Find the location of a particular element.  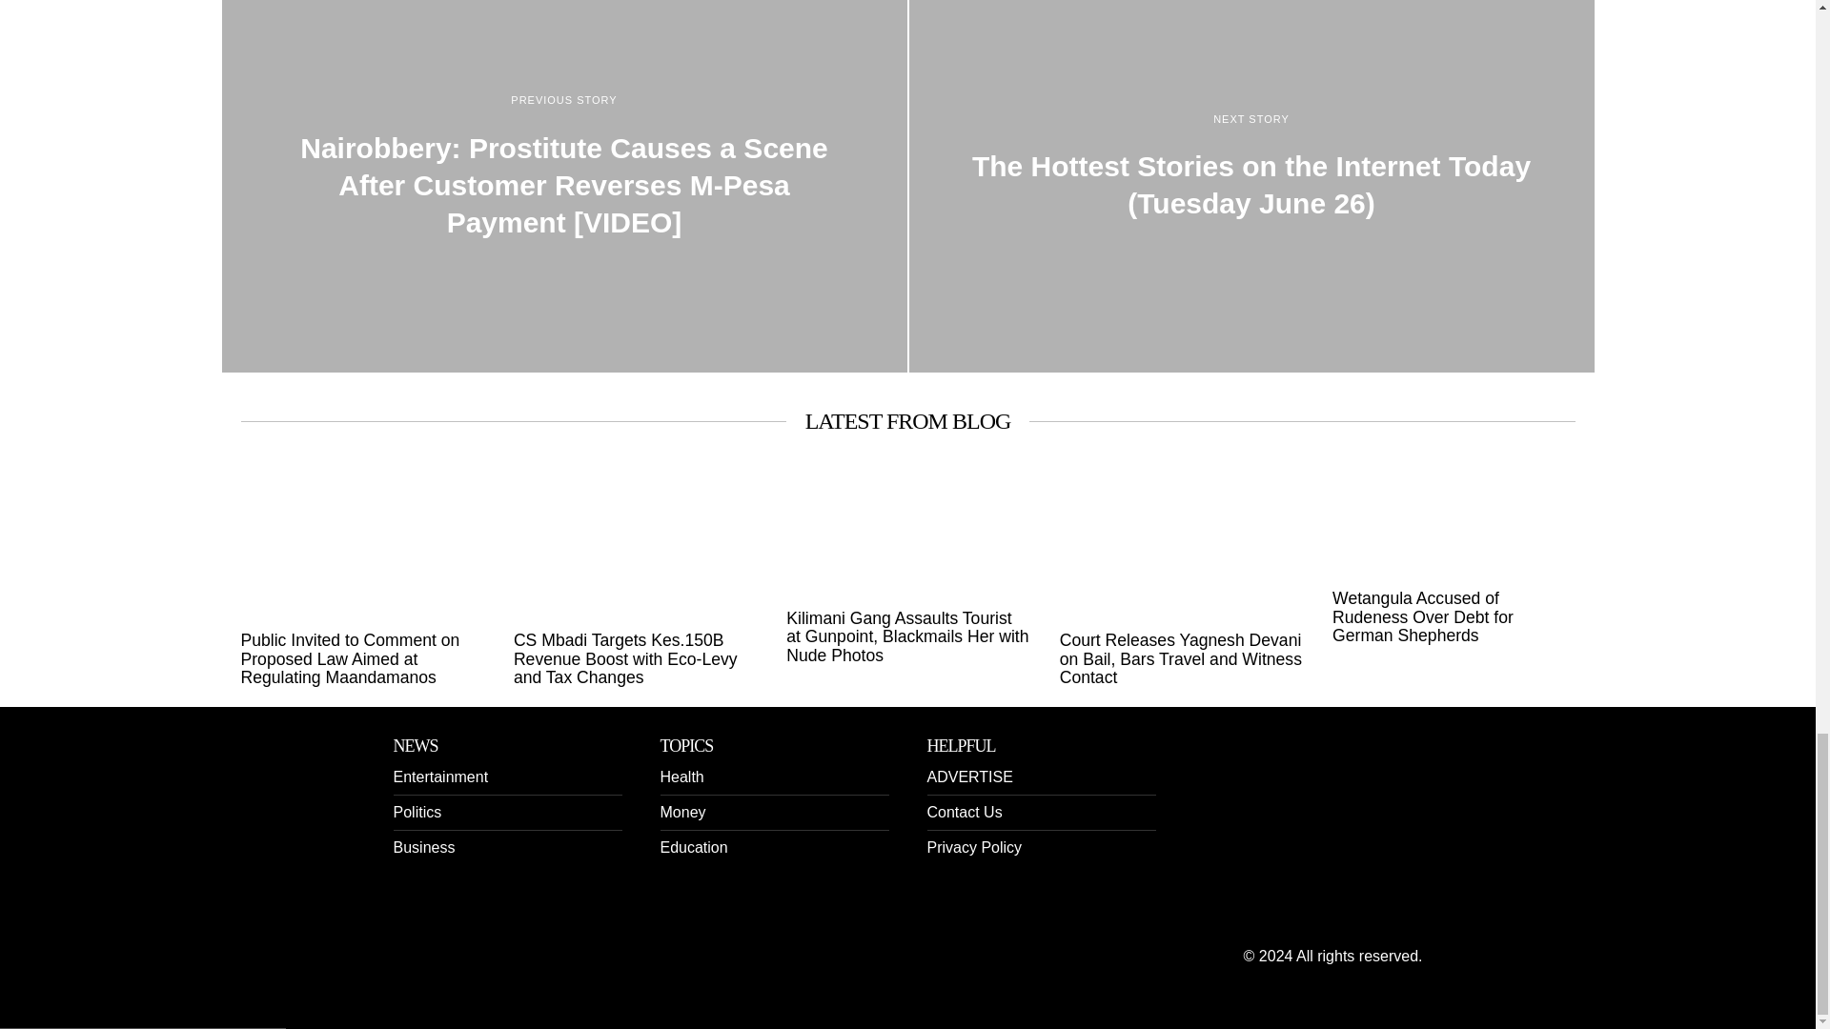

Money is located at coordinates (681, 812).